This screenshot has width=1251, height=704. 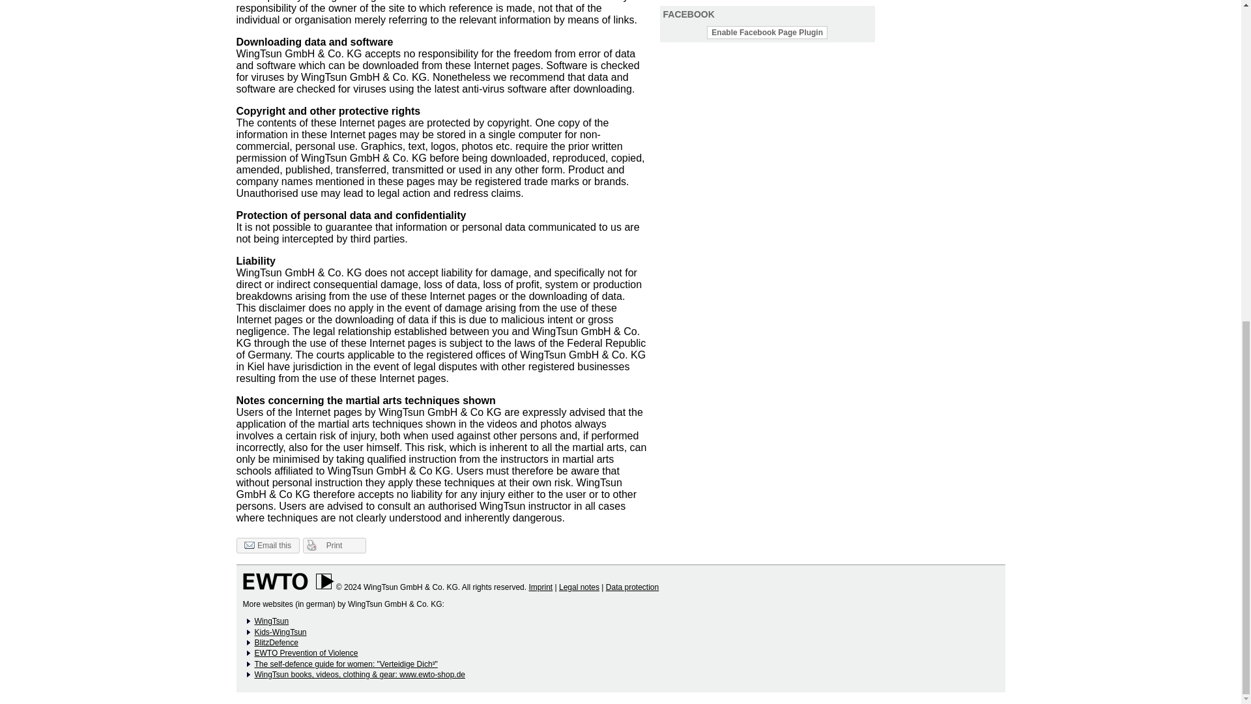 I want to click on Email this, so click(x=267, y=545).